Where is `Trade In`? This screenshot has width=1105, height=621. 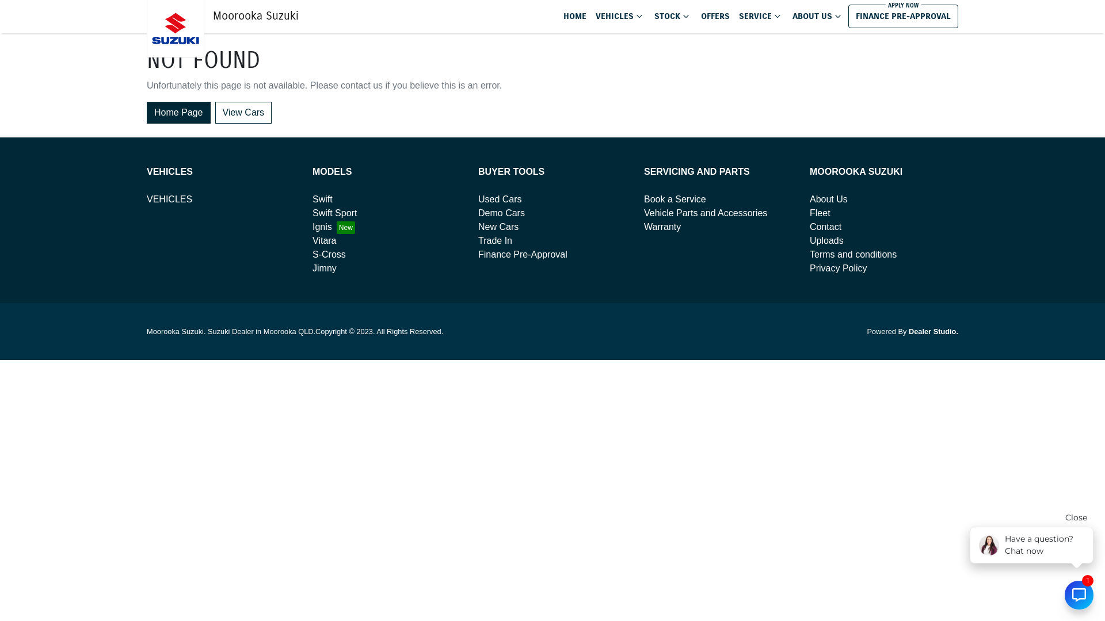
Trade In is located at coordinates (495, 240).